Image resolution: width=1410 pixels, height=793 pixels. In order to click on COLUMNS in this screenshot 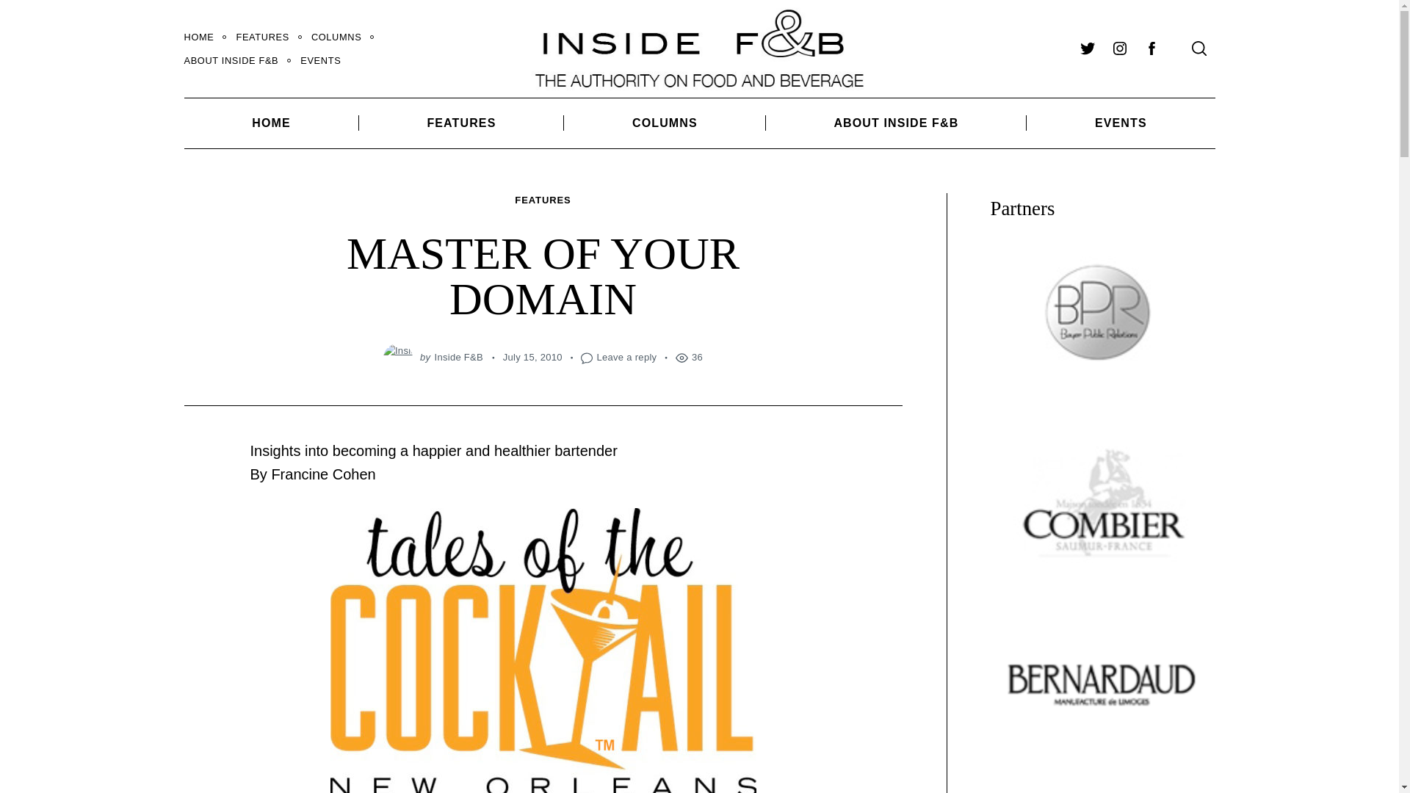, I will do `click(665, 122)`.